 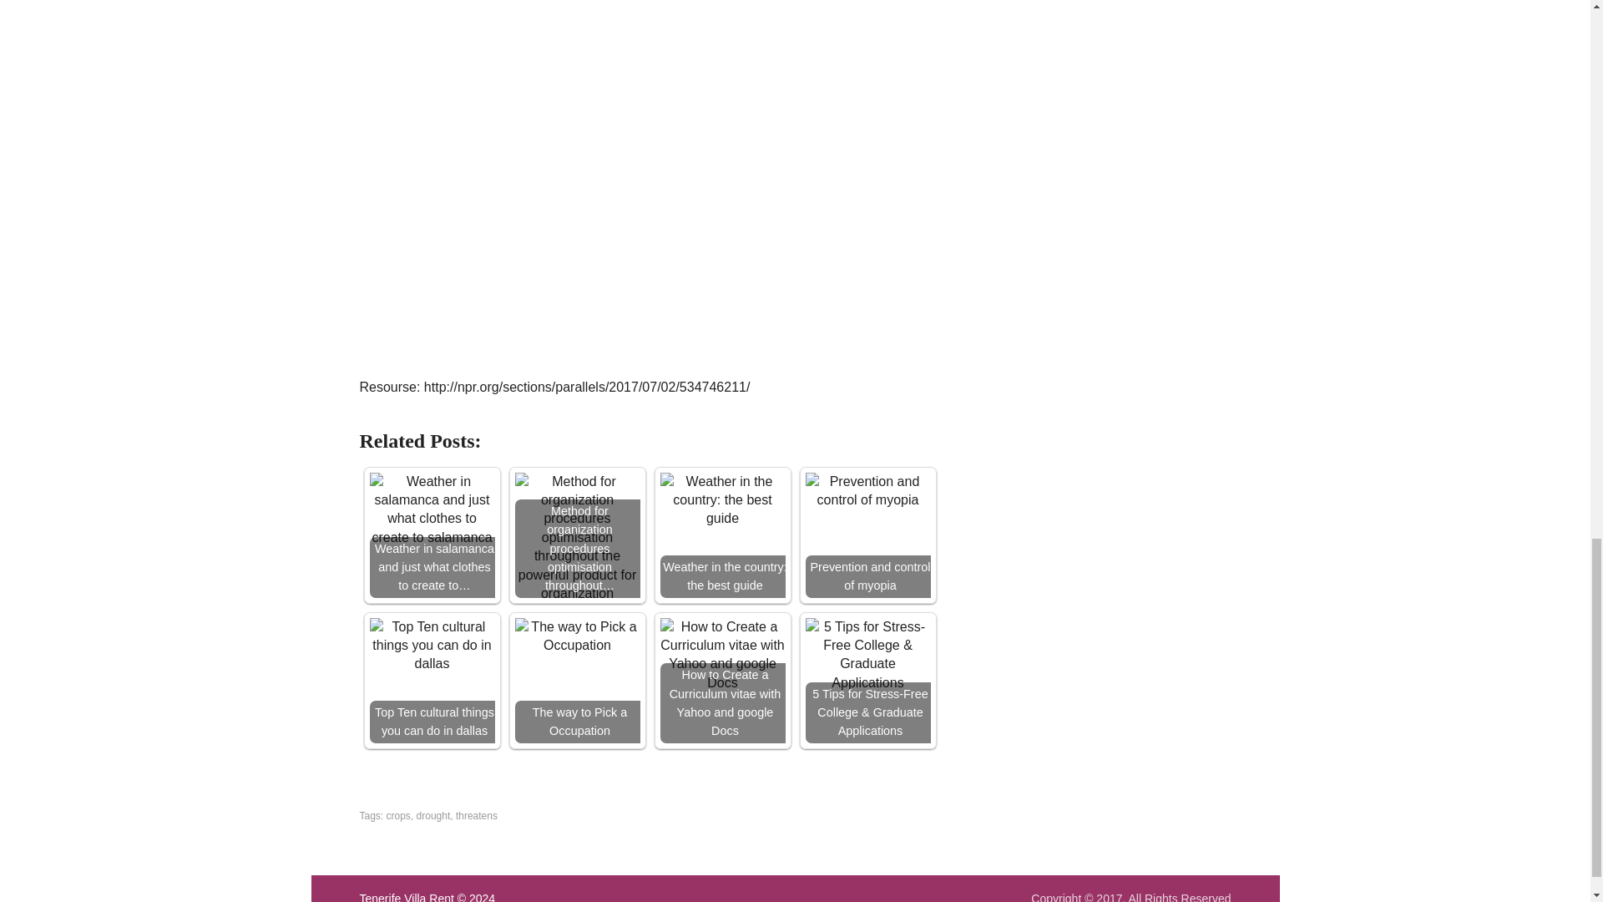 What do you see at coordinates (433, 815) in the screenshot?
I see `drought` at bounding box center [433, 815].